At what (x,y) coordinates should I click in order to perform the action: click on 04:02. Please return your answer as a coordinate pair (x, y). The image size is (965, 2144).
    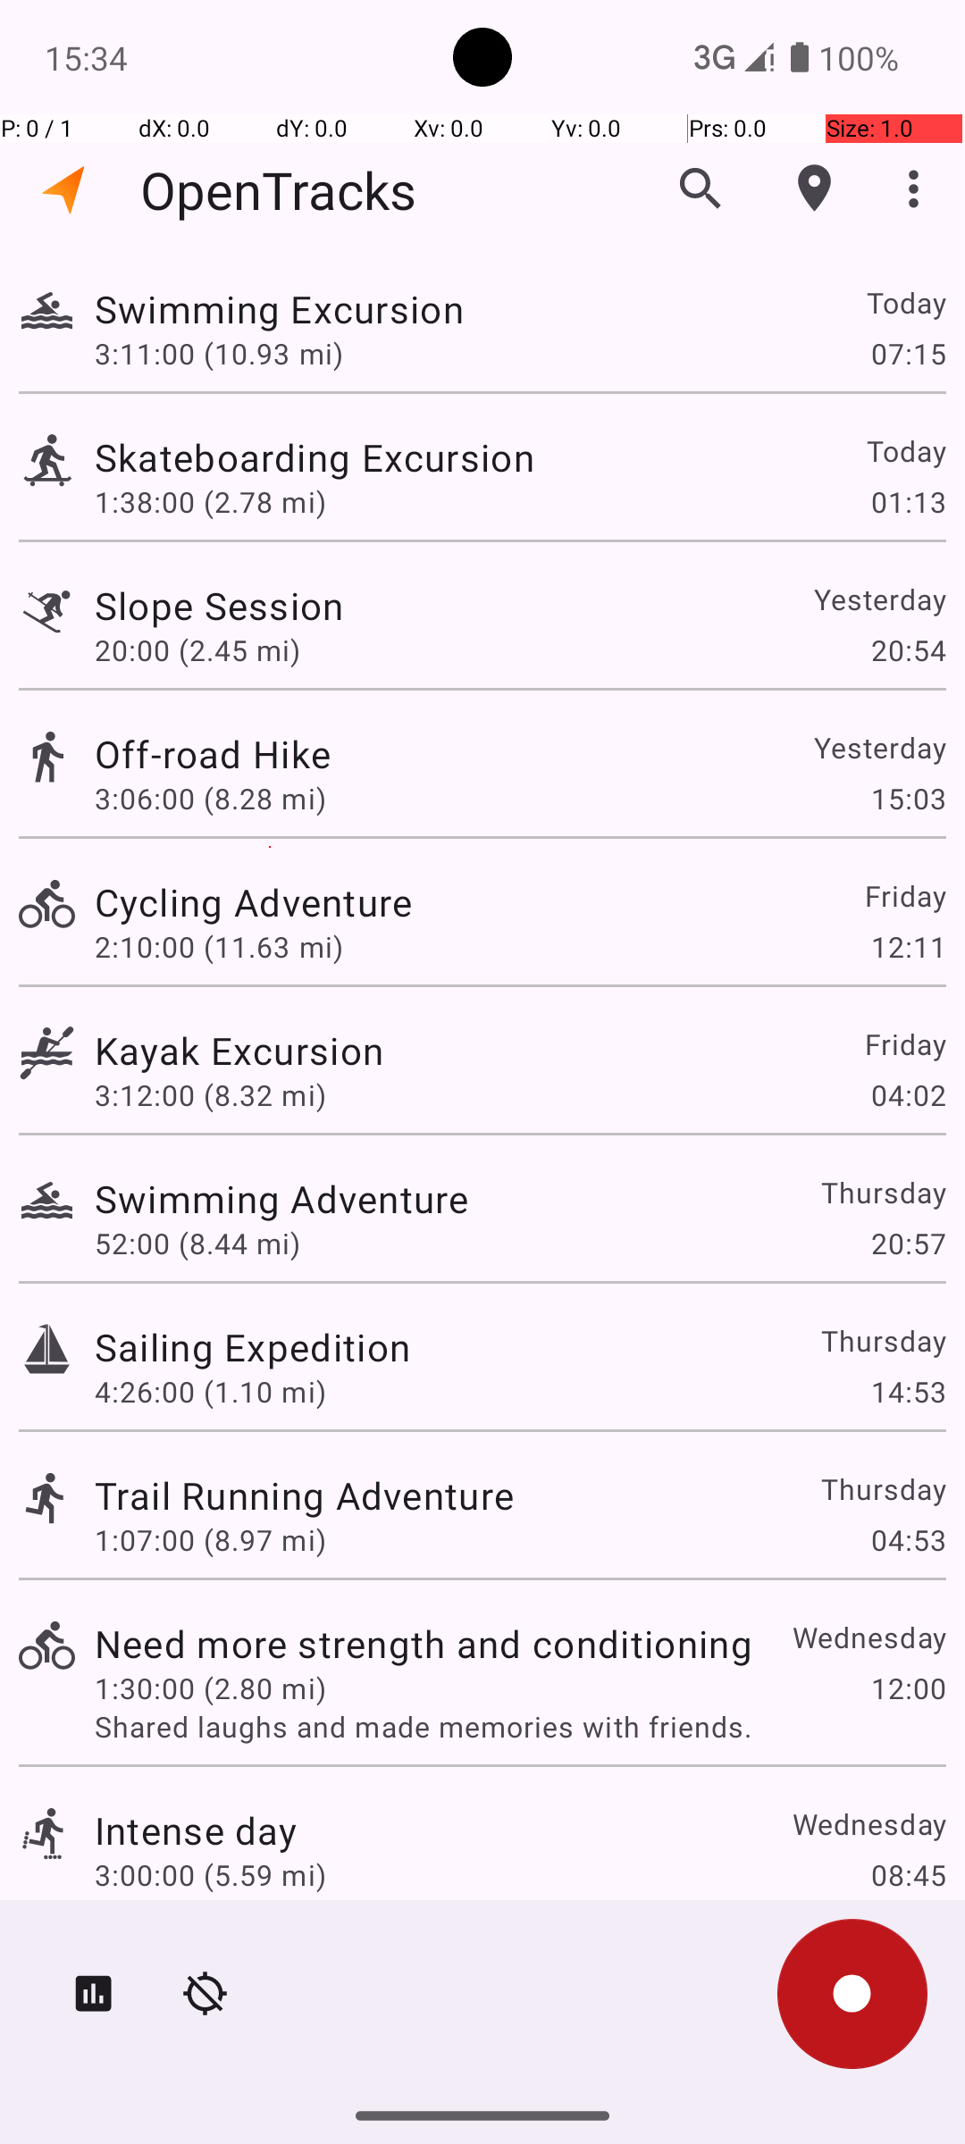
    Looking at the image, I should click on (908, 1095).